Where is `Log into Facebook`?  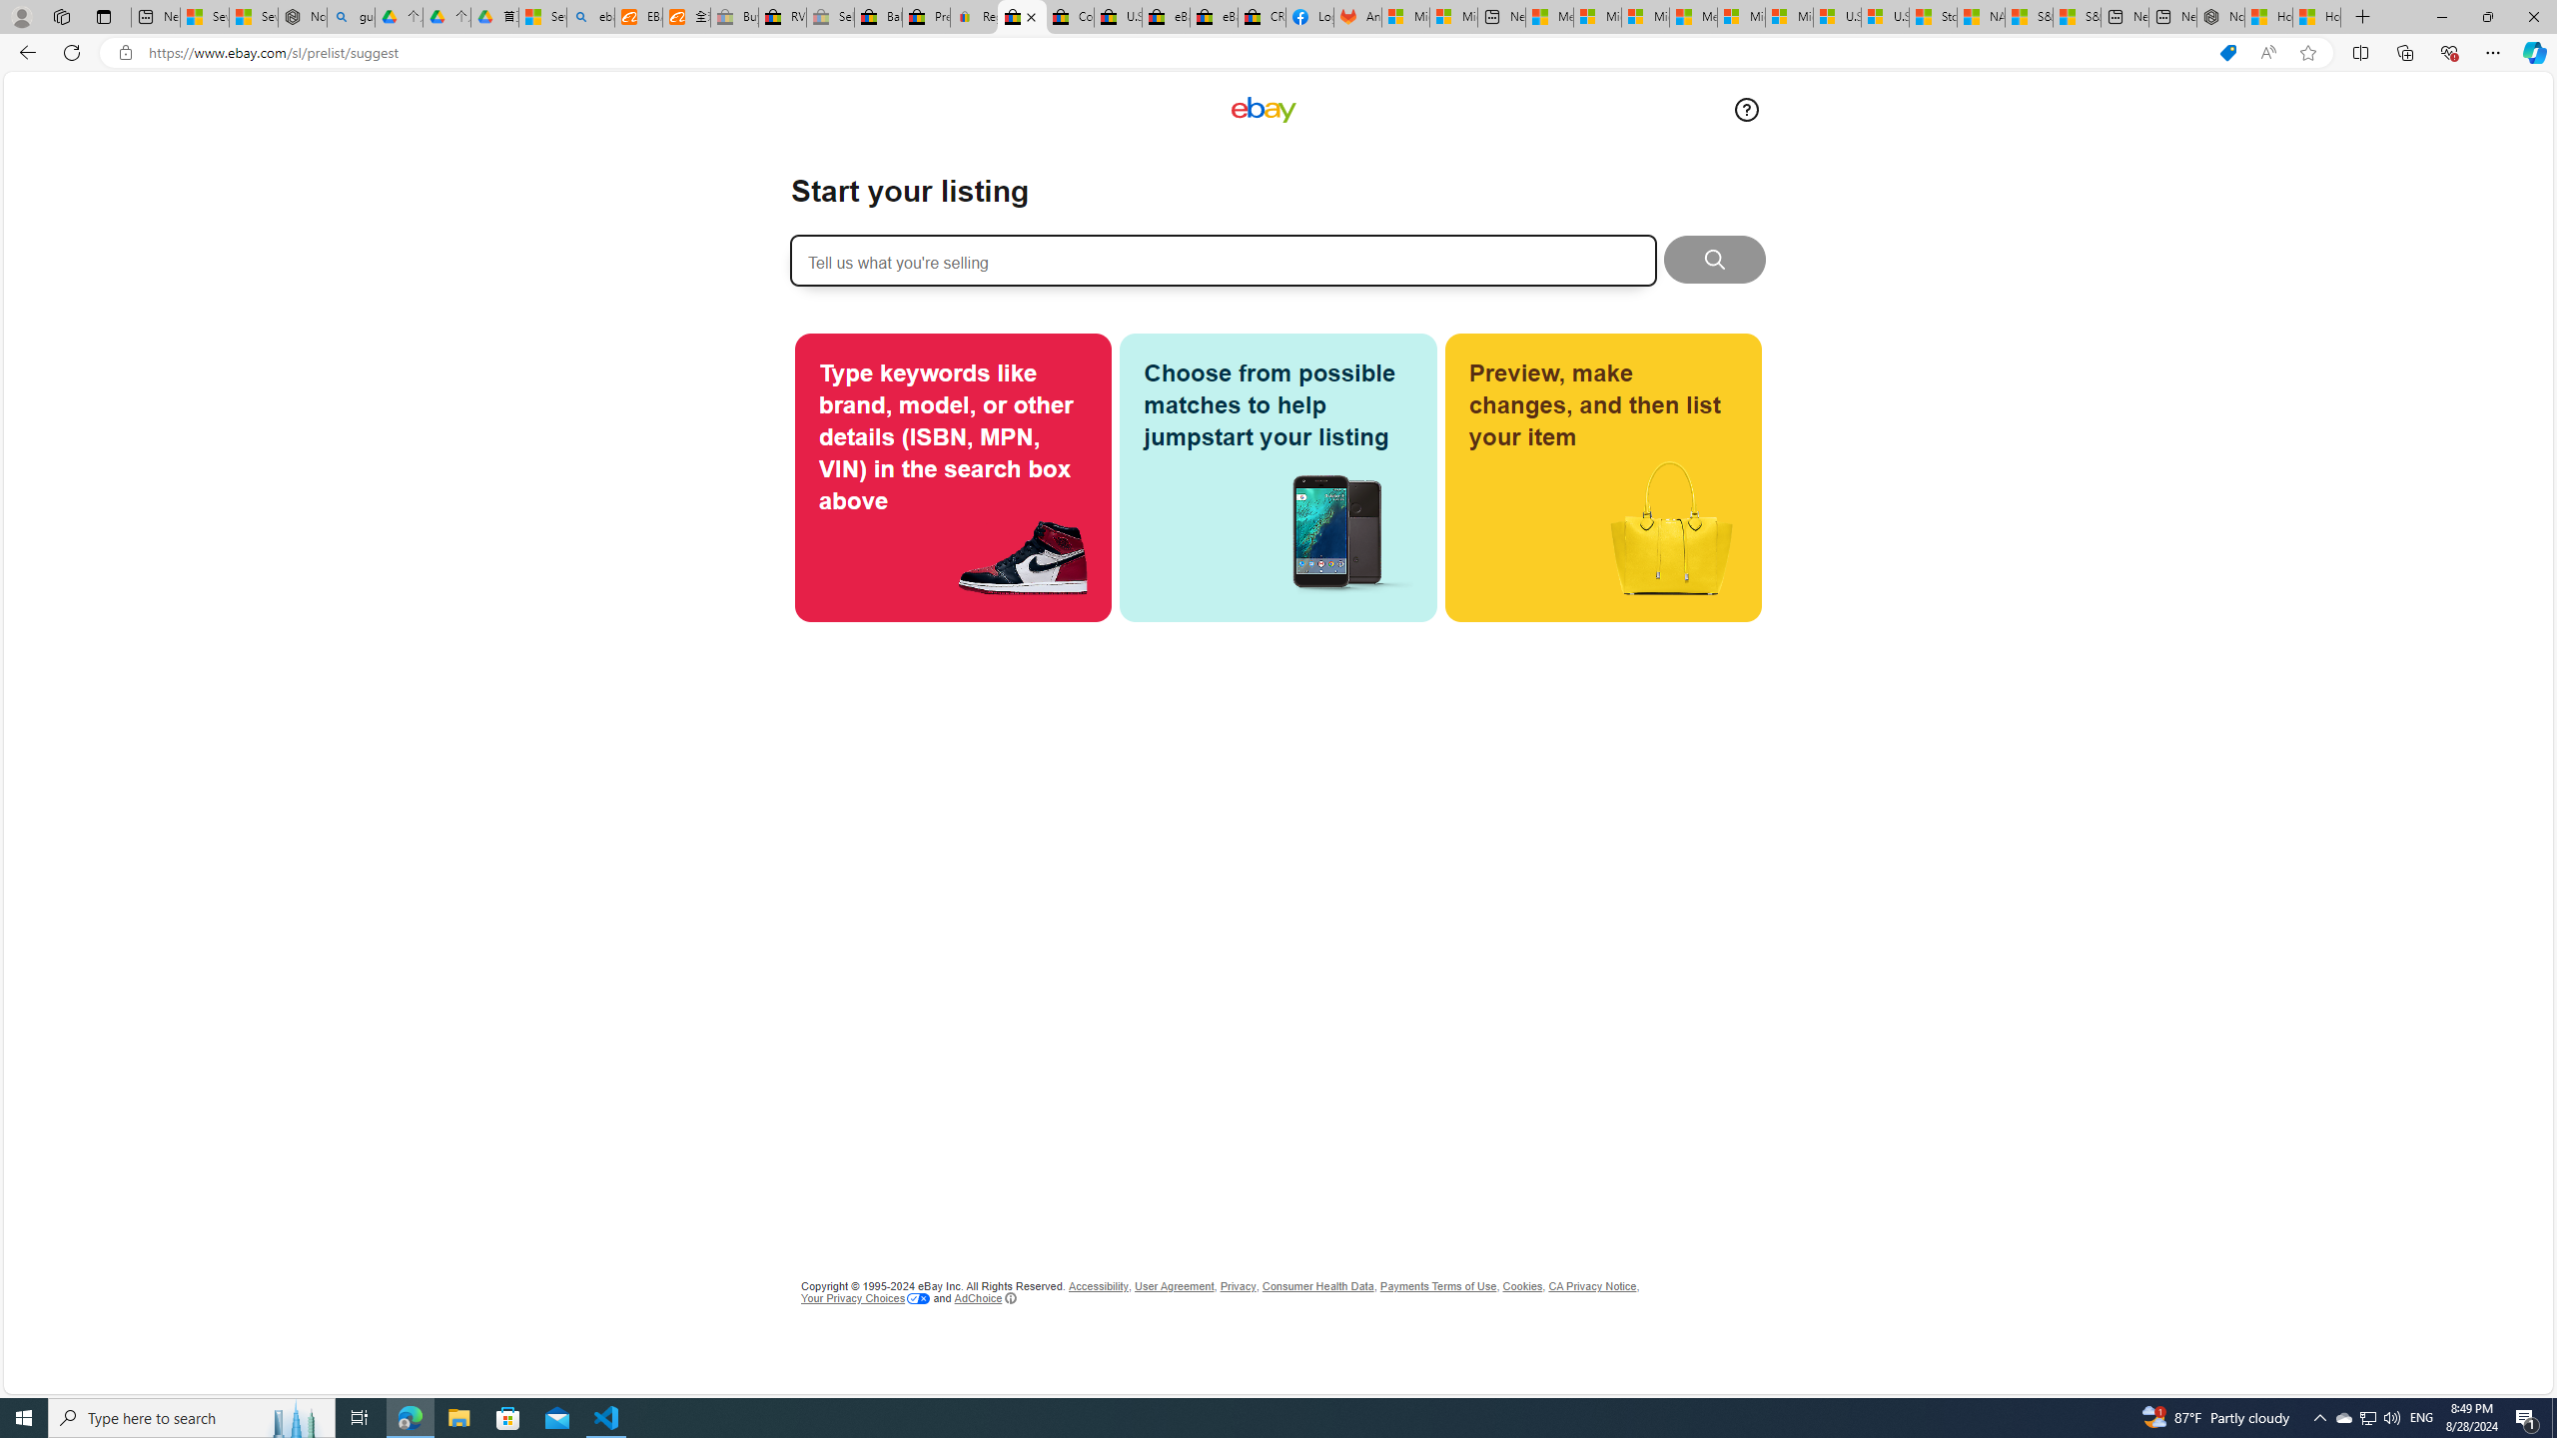
Log into Facebook is located at coordinates (1310, 17).